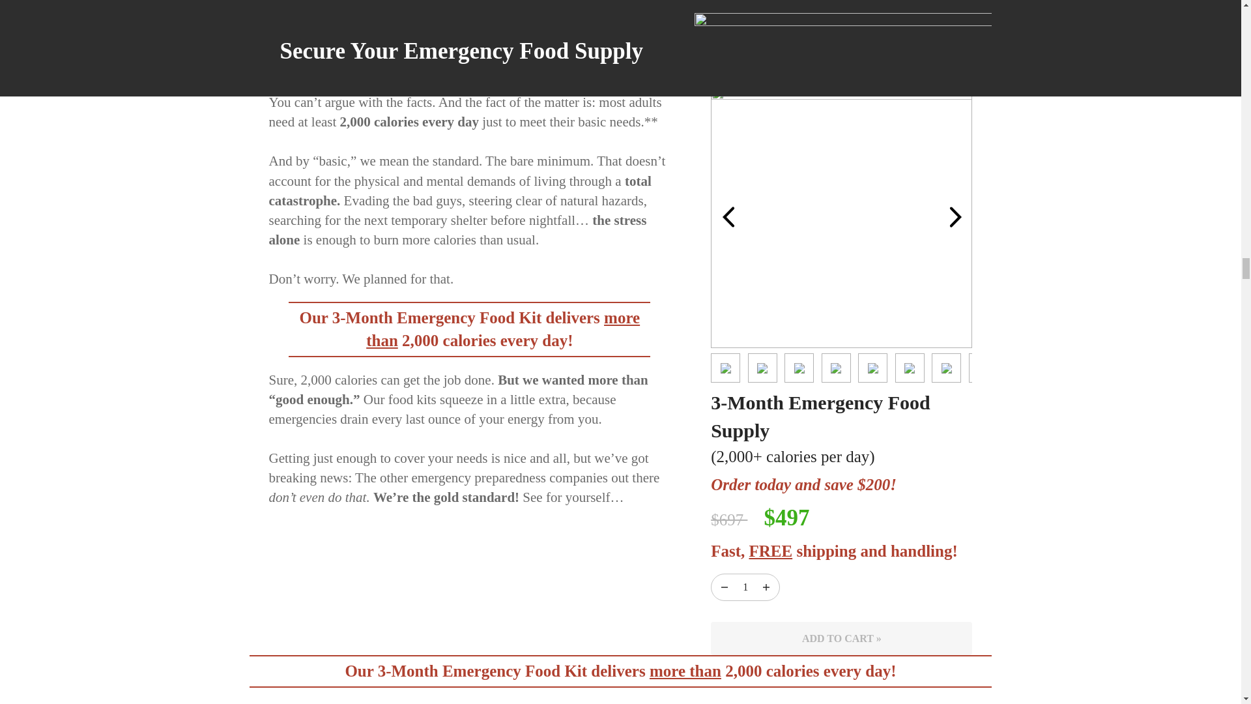 The image size is (1251, 704). I want to click on Go to the previous slide, so click(728, 217).